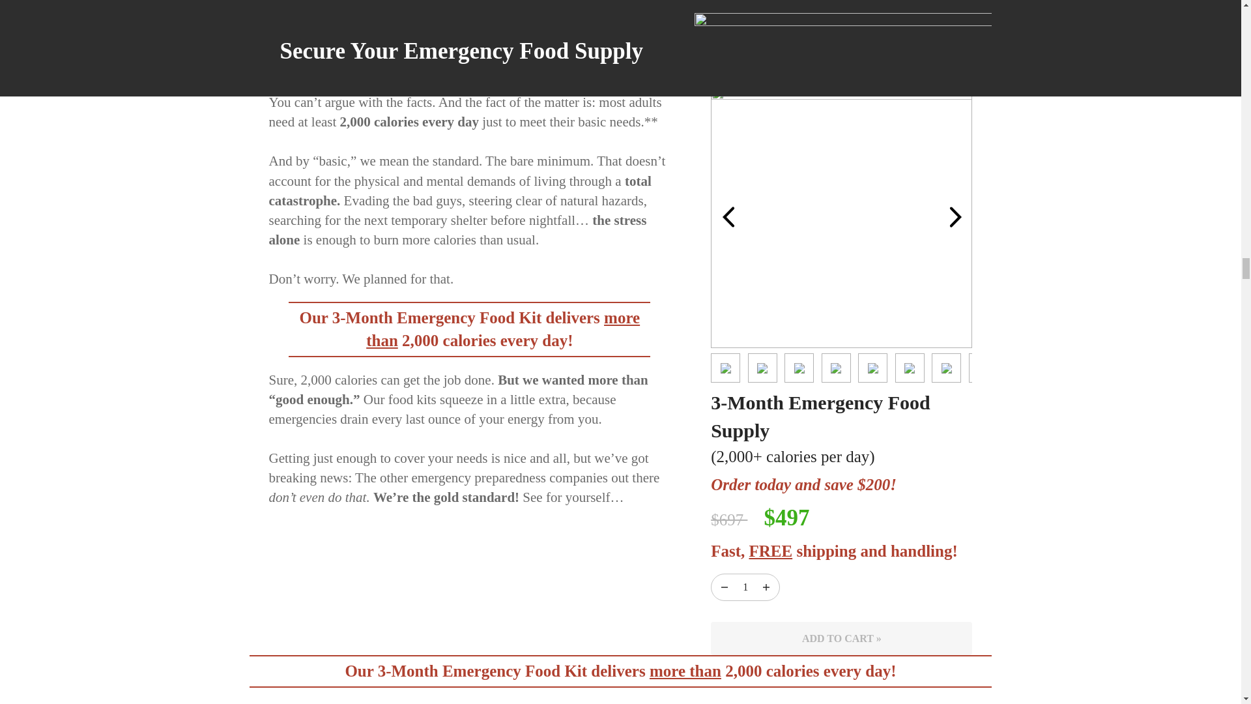 The image size is (1251, 704). I want to click on Go to the previous slide, so click(728, 217).